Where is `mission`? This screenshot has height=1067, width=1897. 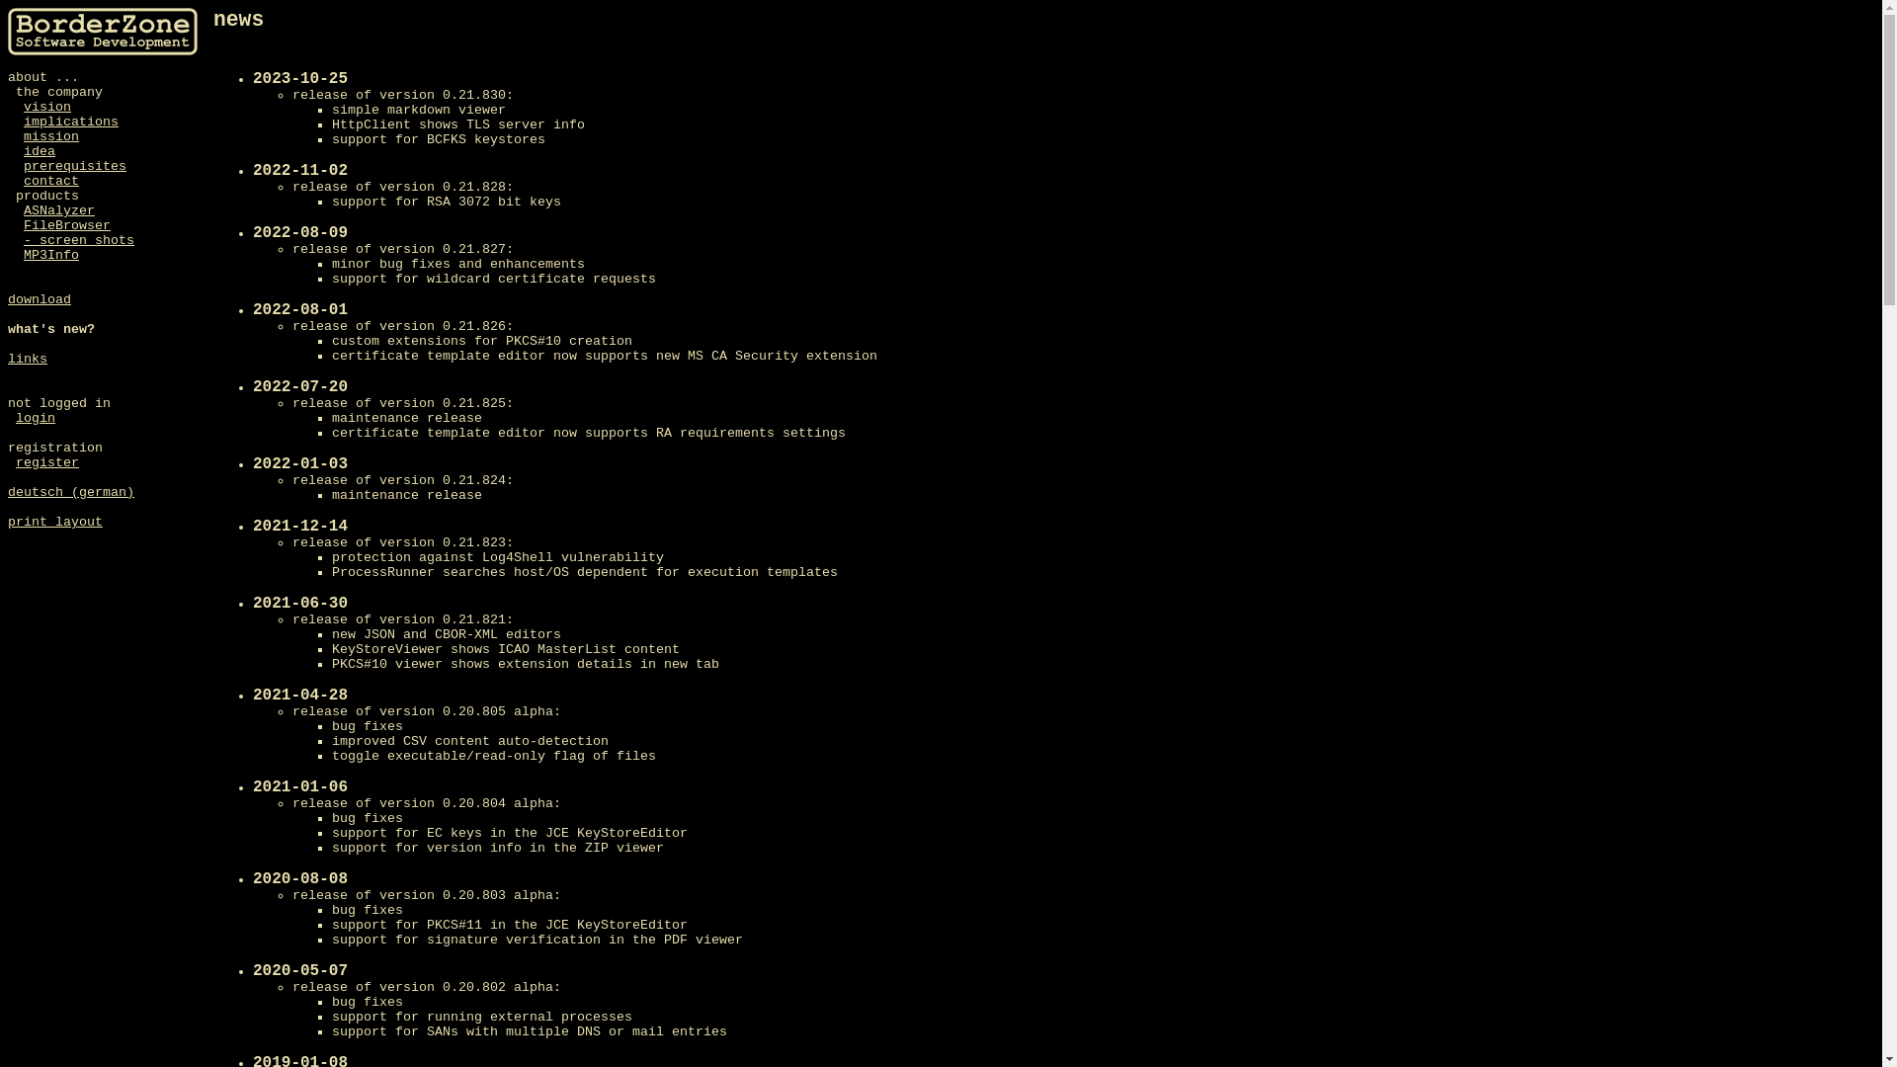
mission is located at coordinates (51, 136).